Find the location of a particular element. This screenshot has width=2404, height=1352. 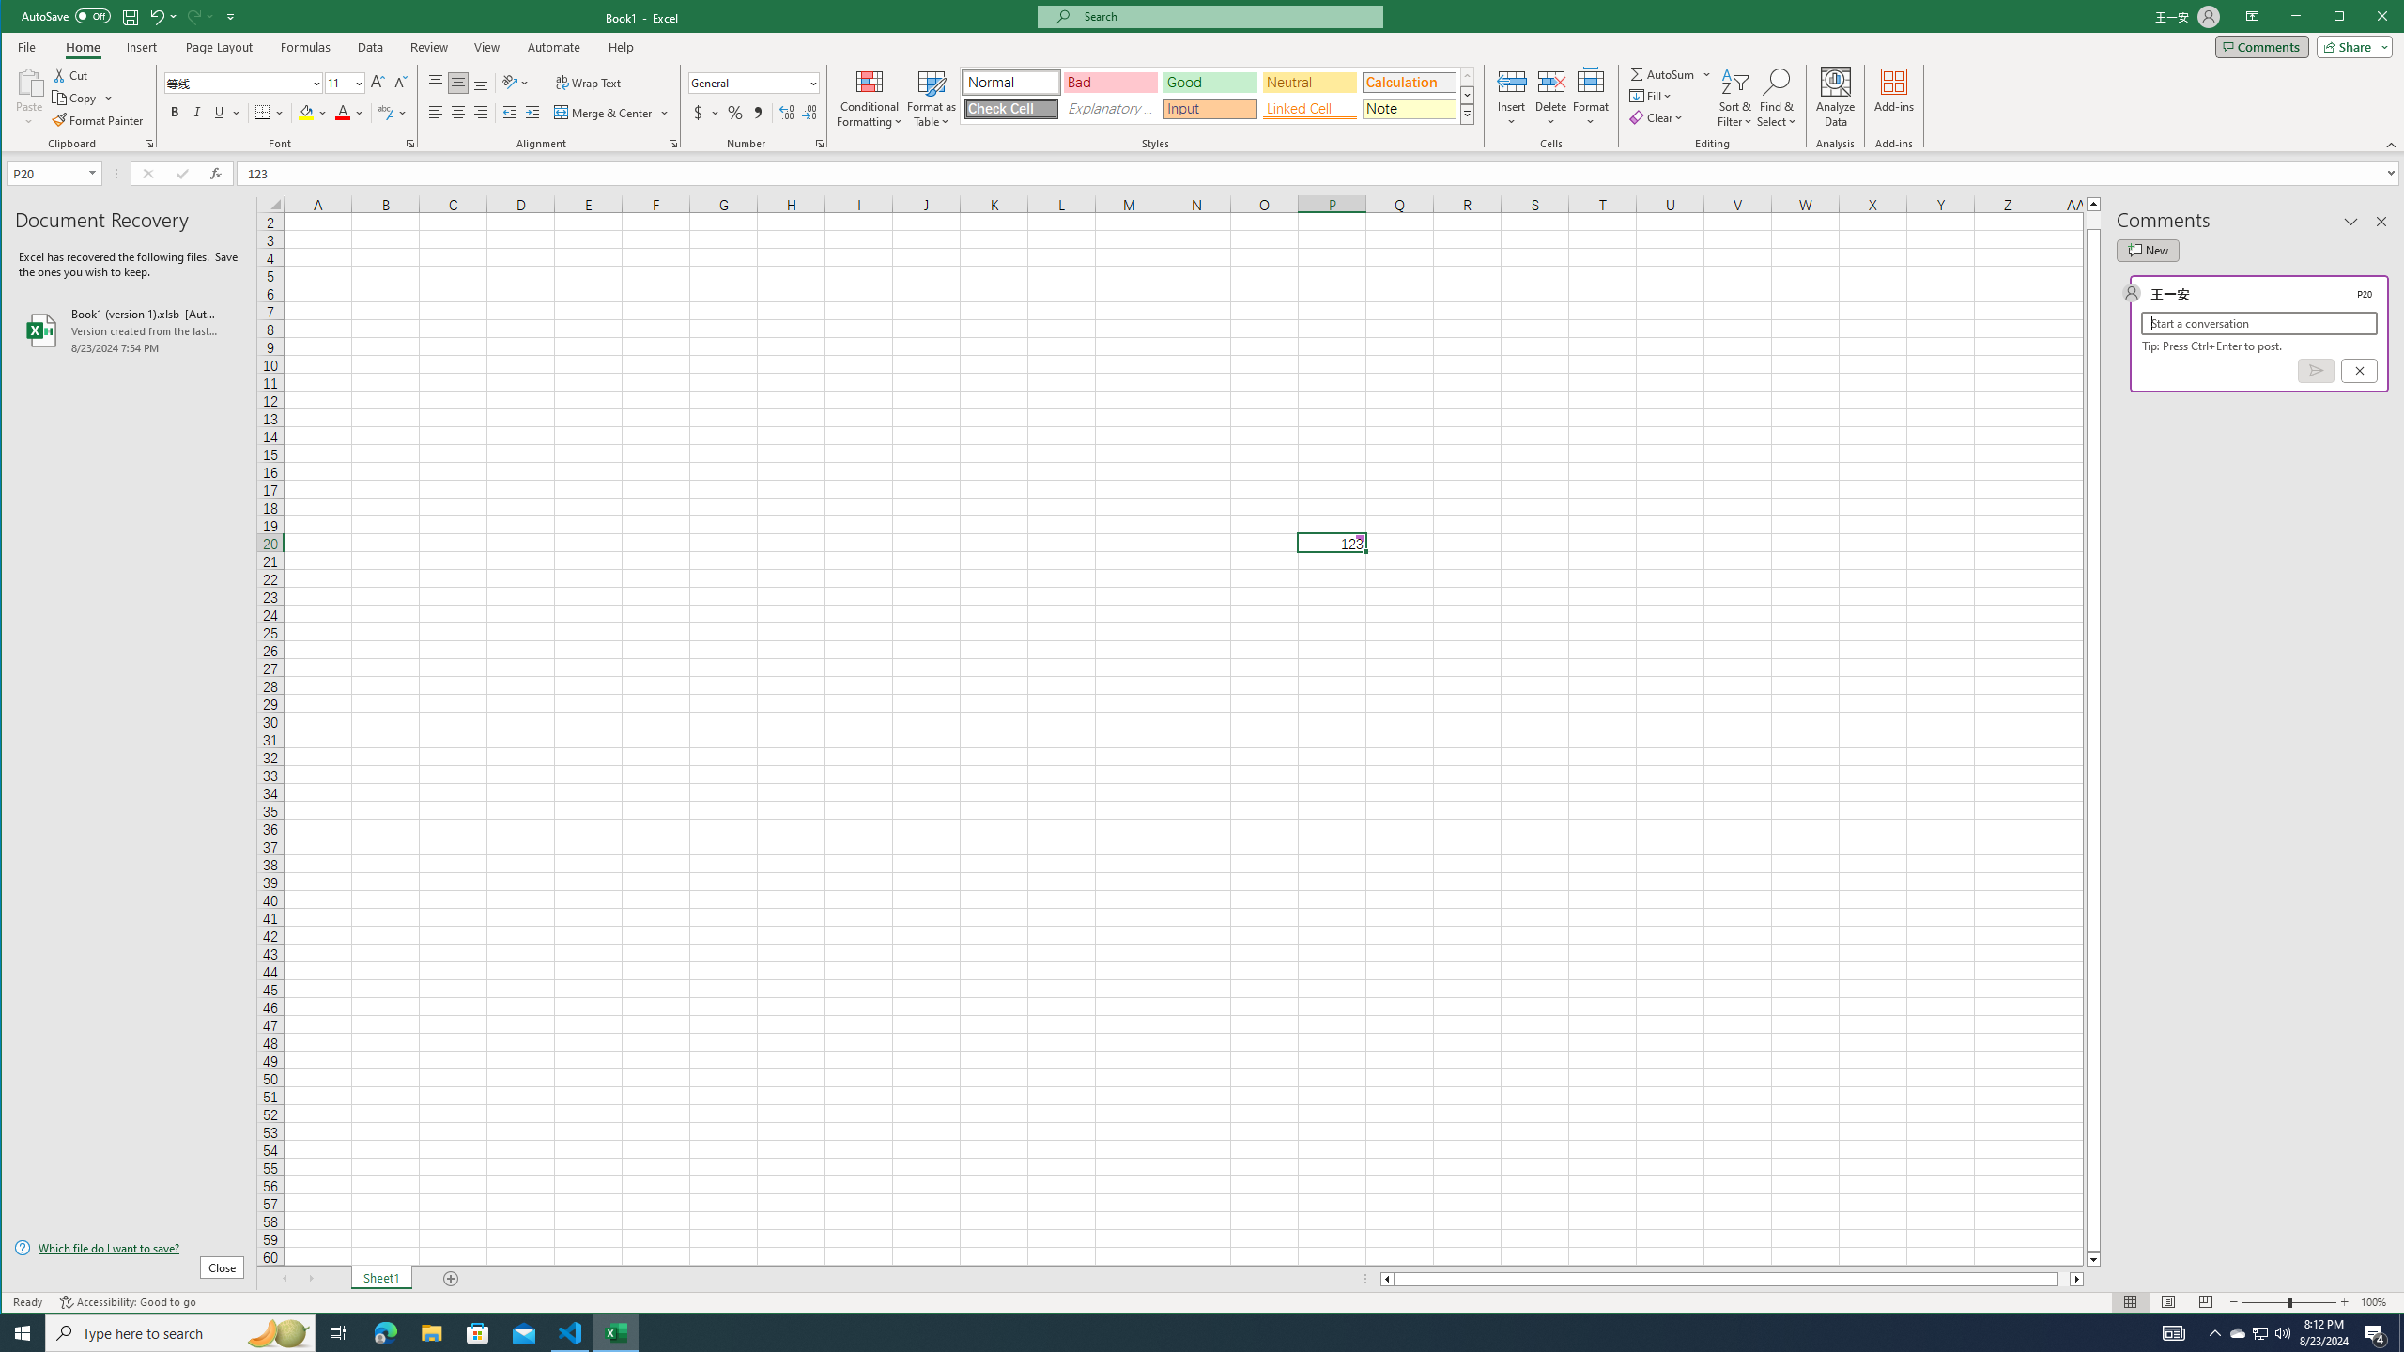

Paste is located at coordinates (28, 81).